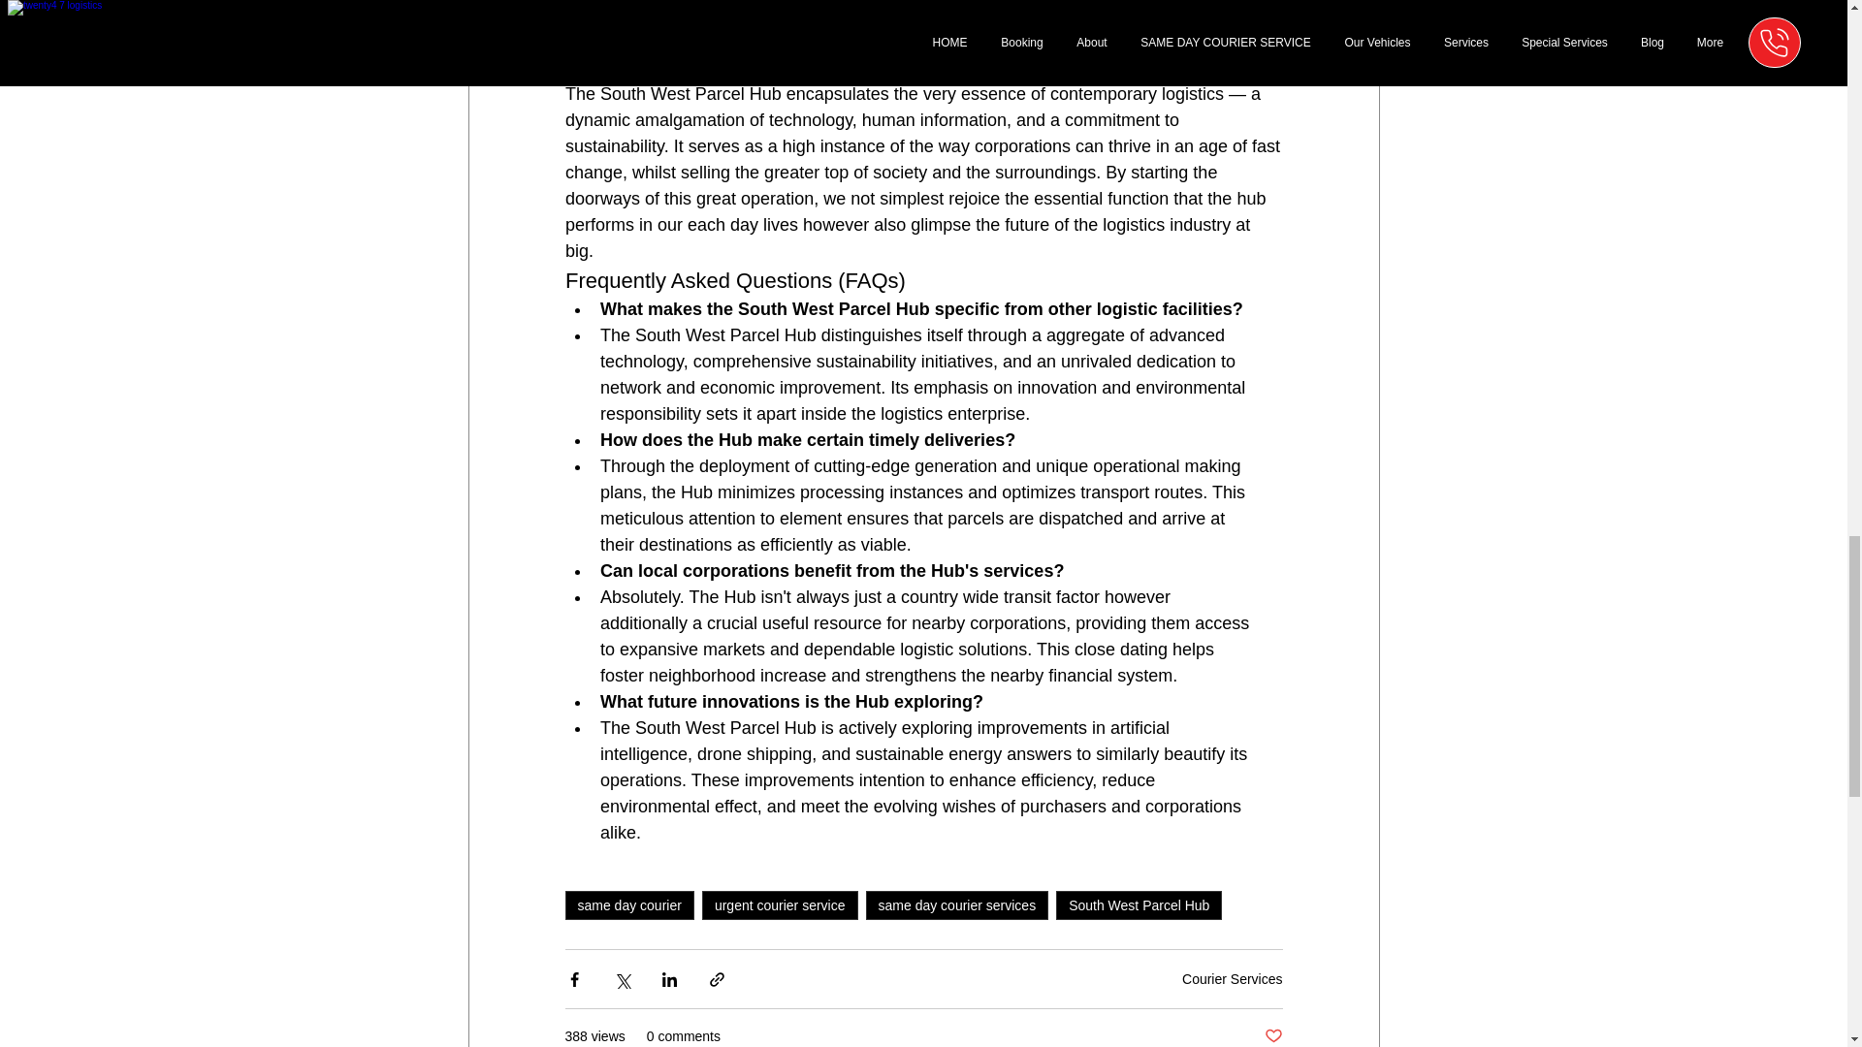 This screenshot has height=1047, width=1862. What do you see at coordinates (1139, 905) in the screenshot?
I see `South West Parcel Hub` at bounding box center [1139, 905].